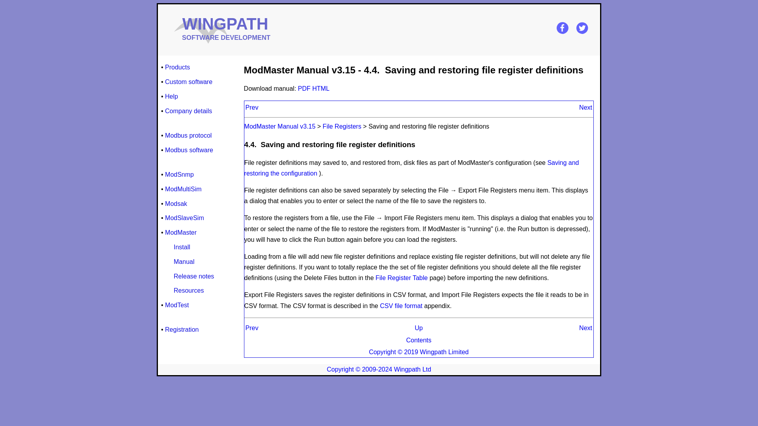 This screenshot has height=426, width=758. Describe the element at coordinates (305, 88) in the screenshot. I see `modmaster.pdf` at that location.